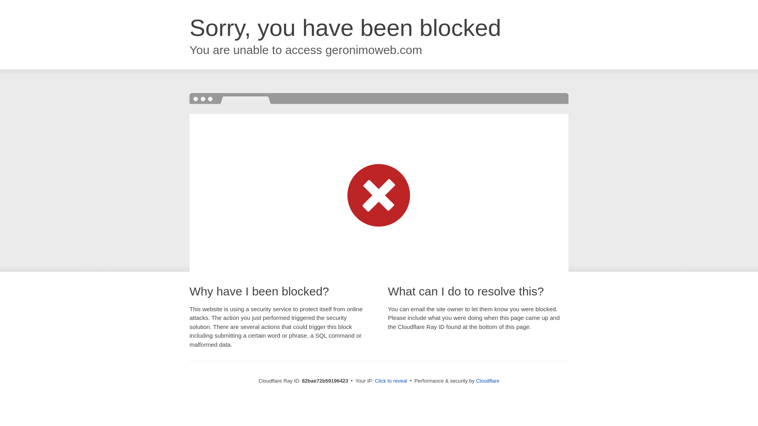 The height and width of the screenshot is (426, 758). I want to click on Cloudflare, so click(488, 381).